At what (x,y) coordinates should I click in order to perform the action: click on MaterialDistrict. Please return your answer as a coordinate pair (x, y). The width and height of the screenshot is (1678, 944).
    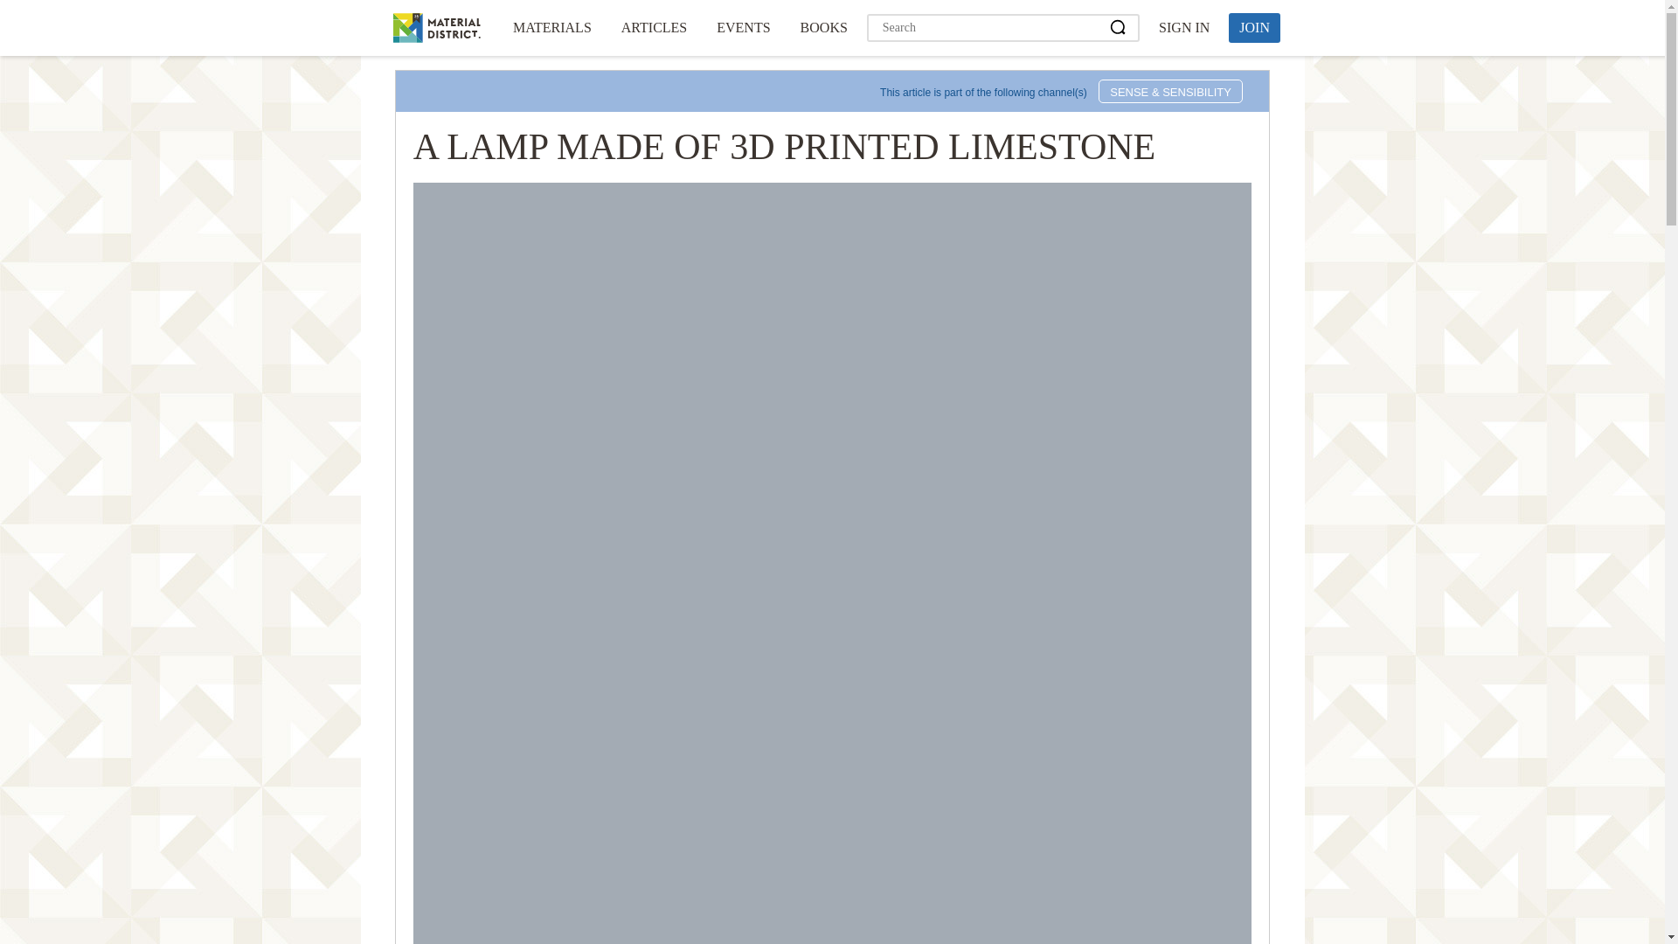
    Looking at the image, I should click on (436, 28).